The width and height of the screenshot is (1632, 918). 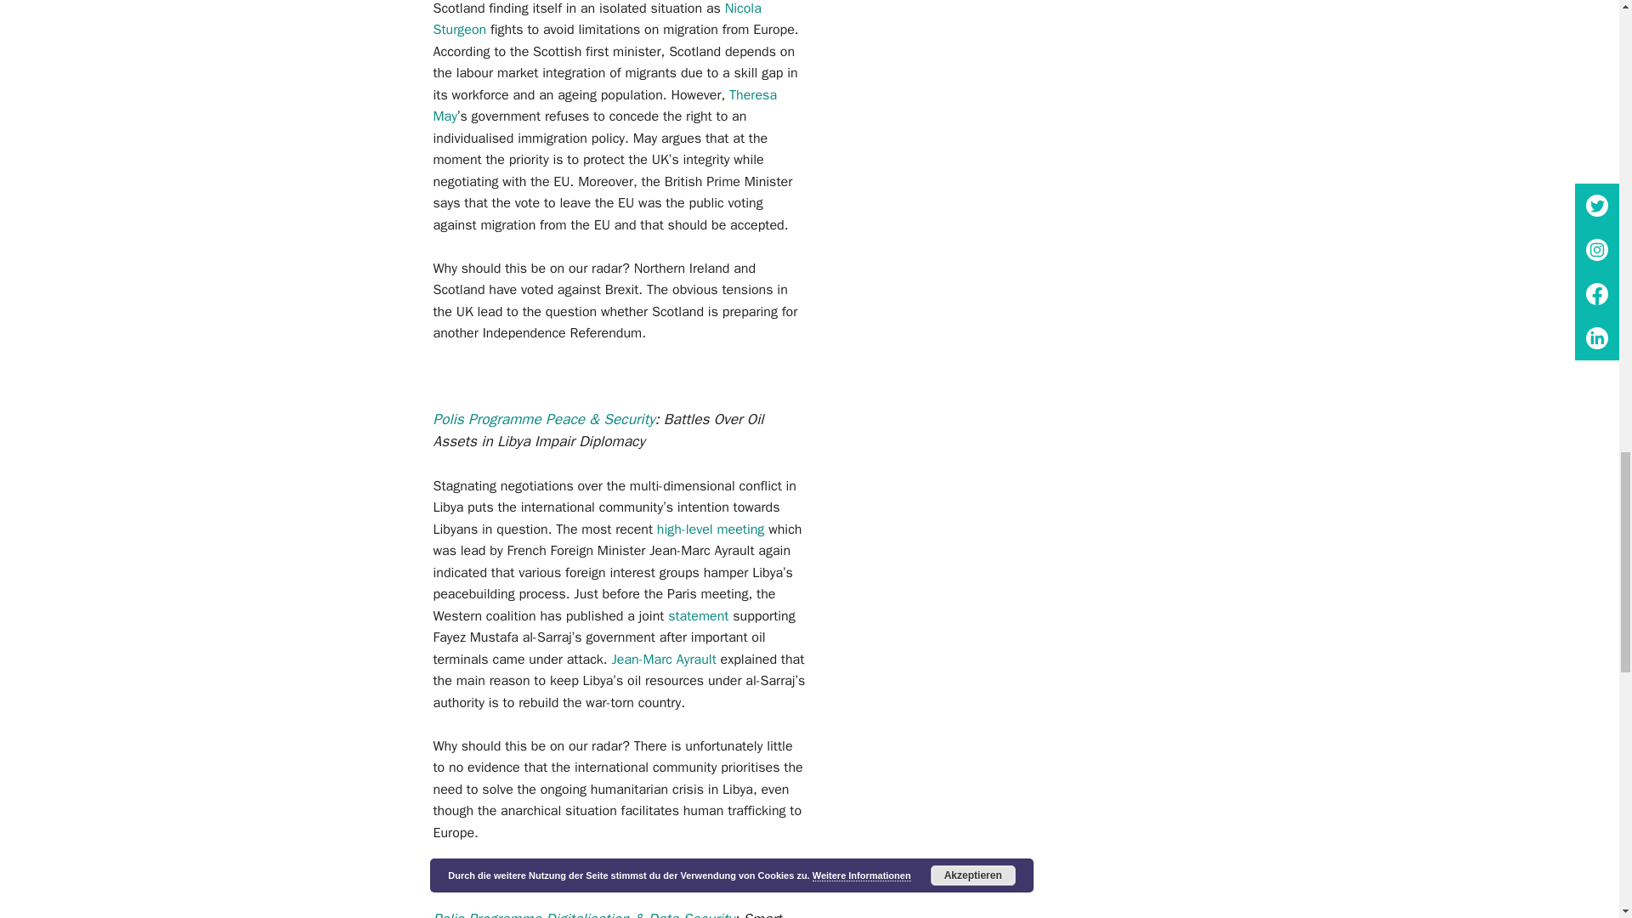 I want to click on Nicola Sturgeon, so click(x=598, y=20).